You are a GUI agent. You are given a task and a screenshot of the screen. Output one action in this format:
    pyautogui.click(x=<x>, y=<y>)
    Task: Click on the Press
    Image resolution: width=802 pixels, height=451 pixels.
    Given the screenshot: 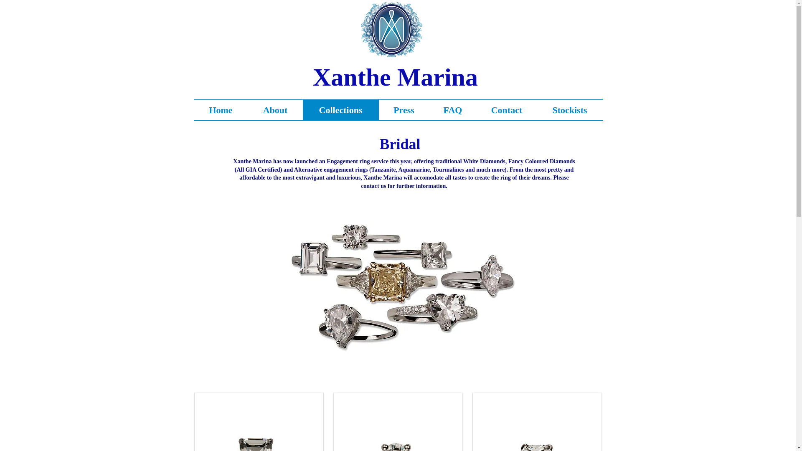 What is the action you would take?
    pyautogui.click(x=404, y=110)
    